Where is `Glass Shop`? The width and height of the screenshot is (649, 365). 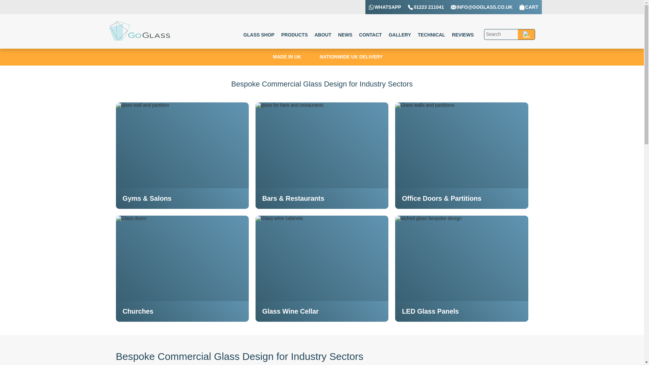
Glass Shop is located at coordinates (259, 35).